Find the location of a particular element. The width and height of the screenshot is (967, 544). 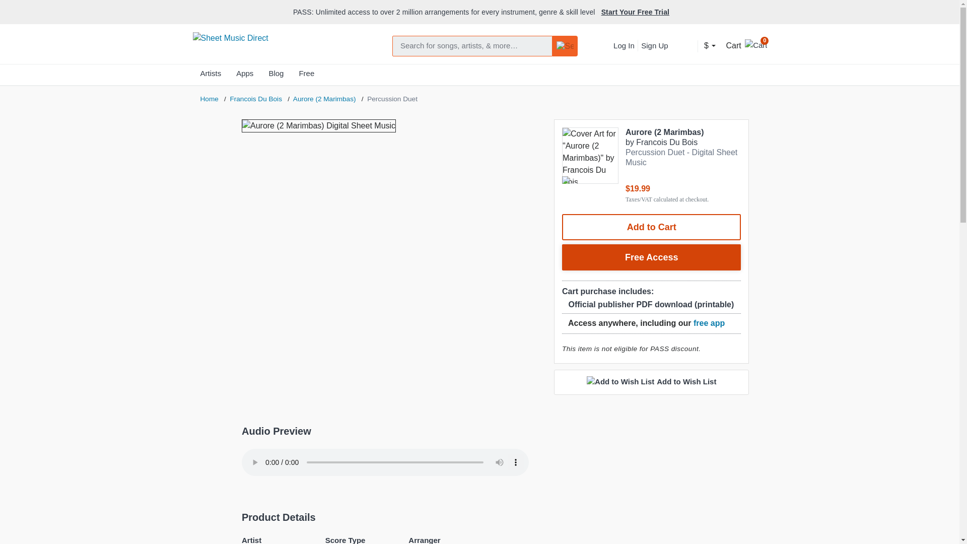

0 is located at coordinates (755, 44).